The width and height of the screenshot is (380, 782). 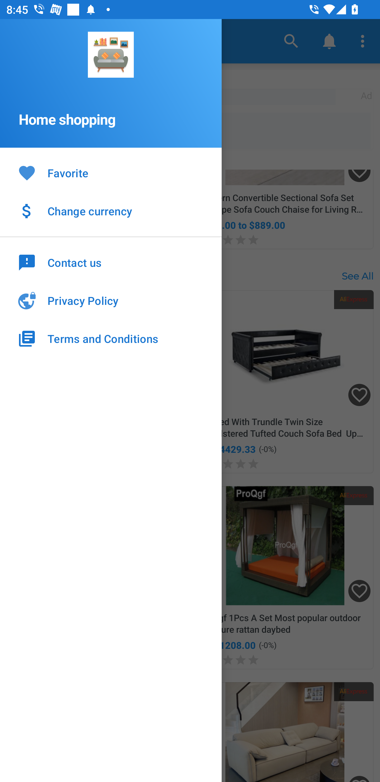 I want to click on Contact us, so click(x=111, y=262).